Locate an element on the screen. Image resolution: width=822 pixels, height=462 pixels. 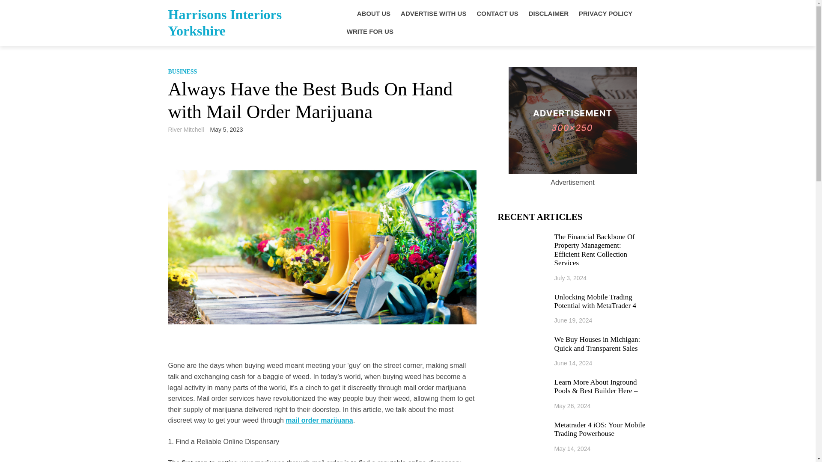
Unlocking Mobile Trading Potential with MetaTrader 4 is located at coordinates (601, 301).